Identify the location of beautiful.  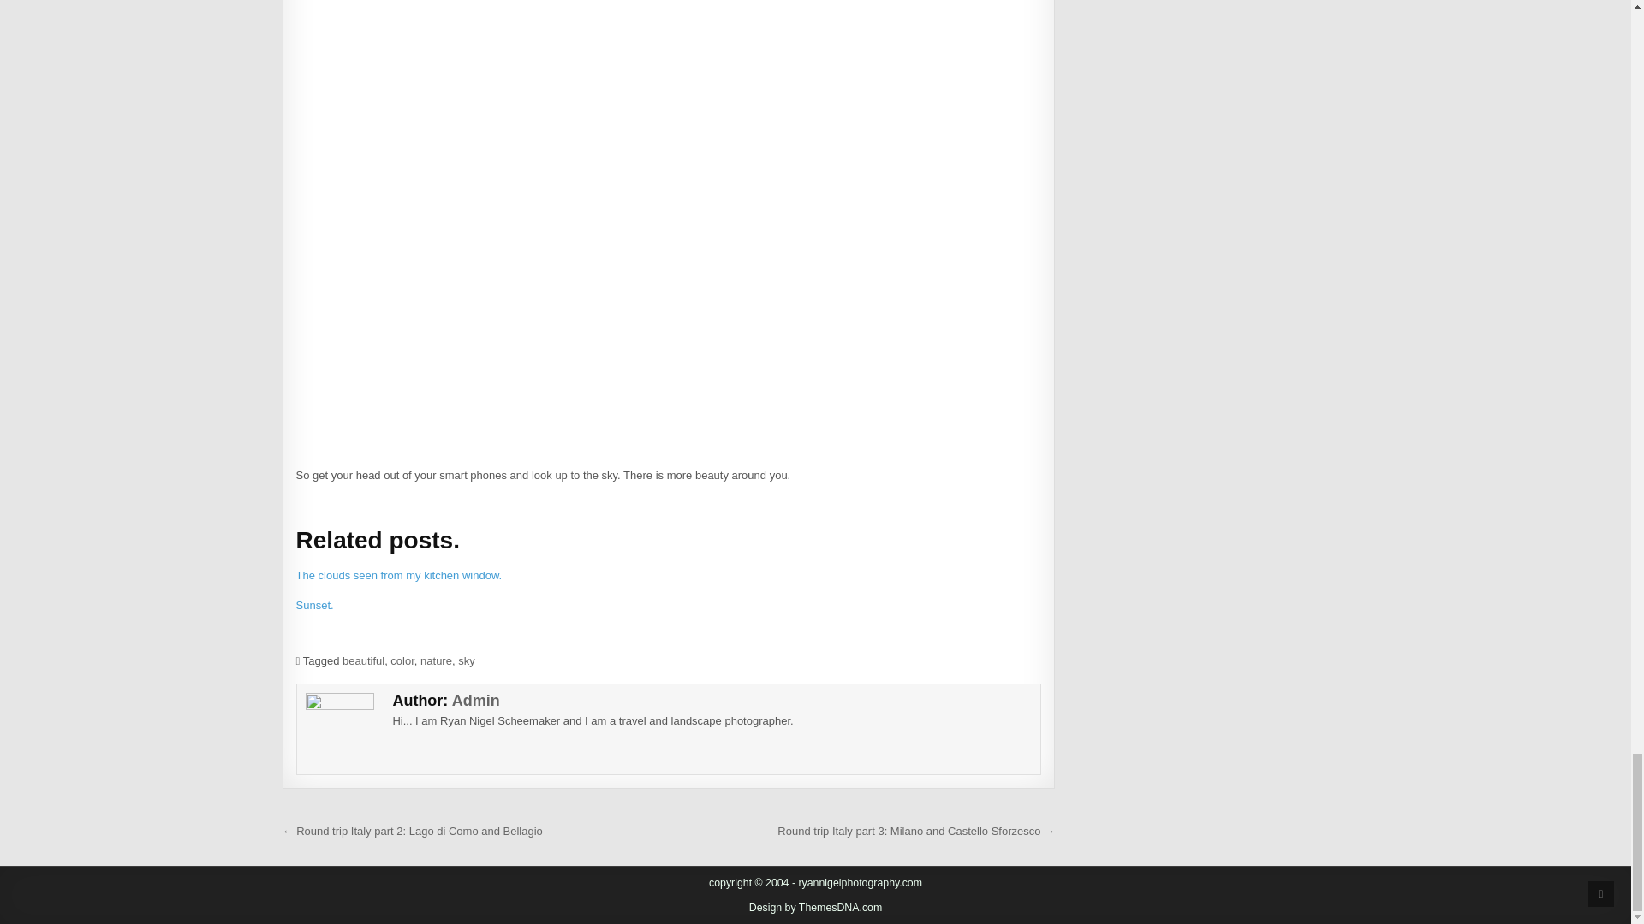
(363, 660).